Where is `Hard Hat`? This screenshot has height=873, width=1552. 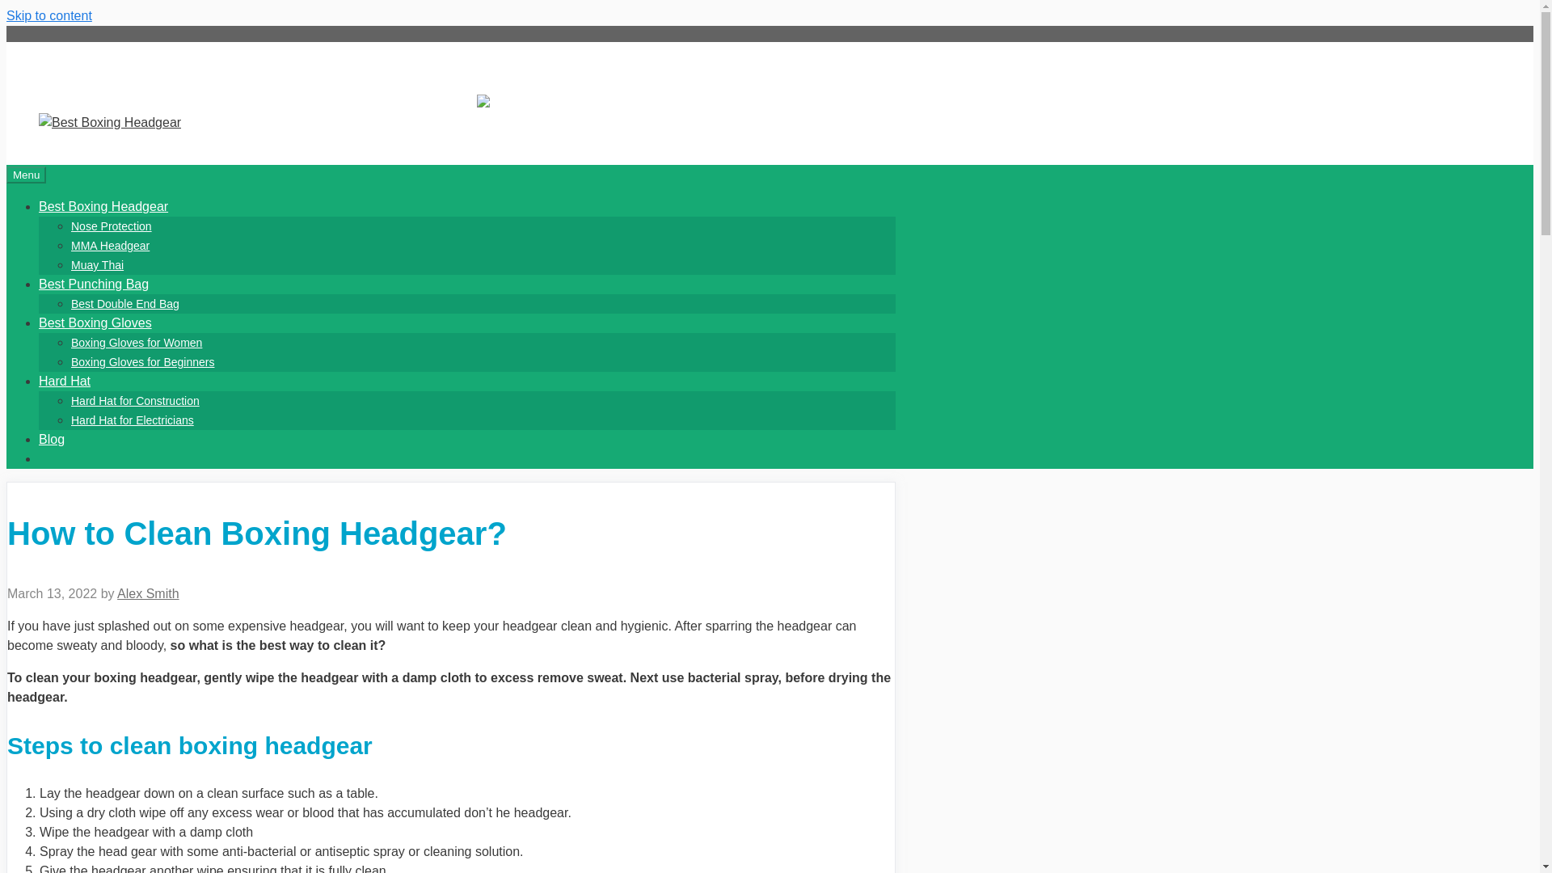
Hard Hat is located at coordinates (65, 381).